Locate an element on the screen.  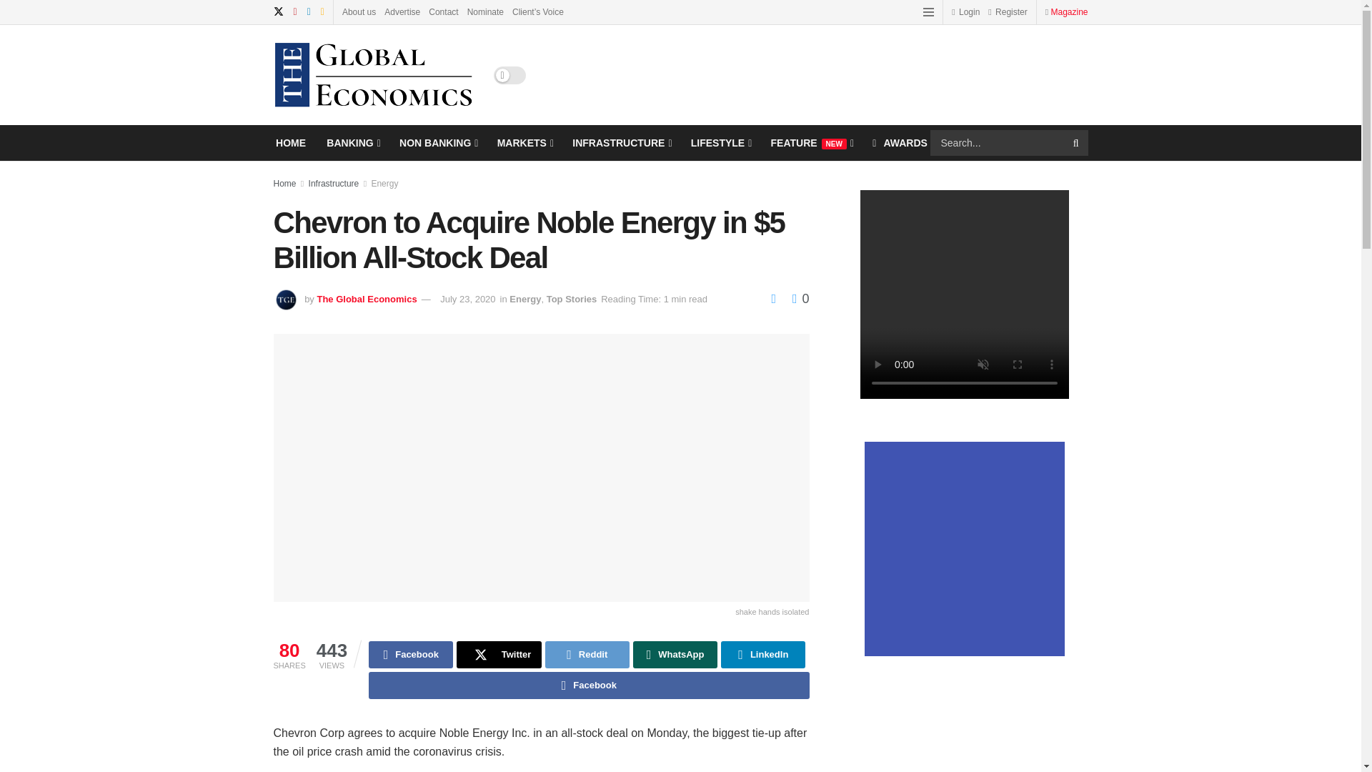
Home is located at coordinates (284, 183).